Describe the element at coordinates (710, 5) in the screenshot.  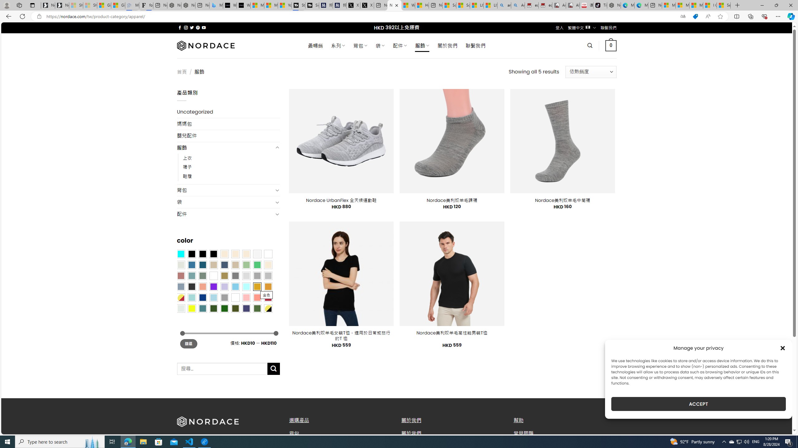
I see `I Gained 20 Pounds of Muscle in 30 Days! | Watch` at that location.